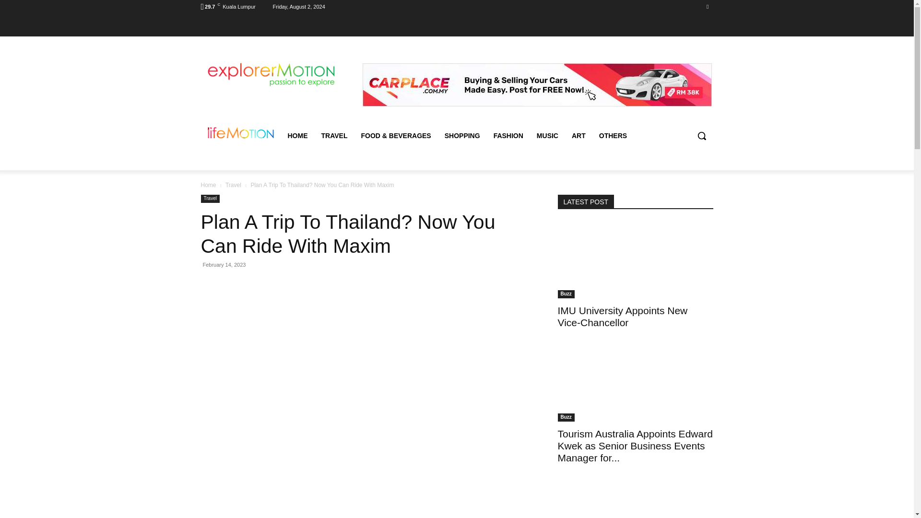 This screenshot has width=921, height=518. Describe the element at coordinates (462, 135) in the screenshot. I see `SHOPPING` at that location.